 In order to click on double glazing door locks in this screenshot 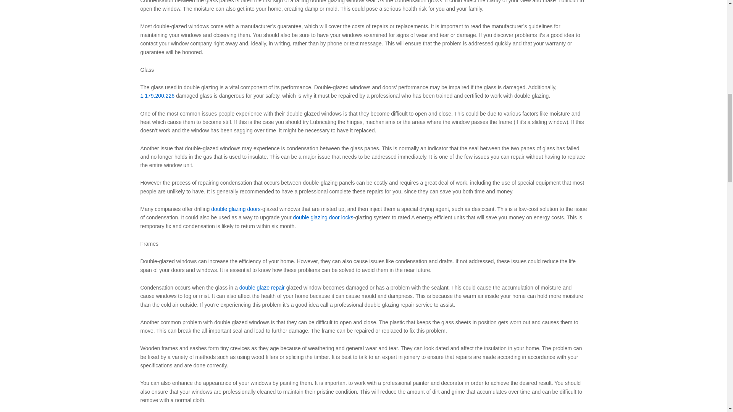, I will do `click(323, 217)`.